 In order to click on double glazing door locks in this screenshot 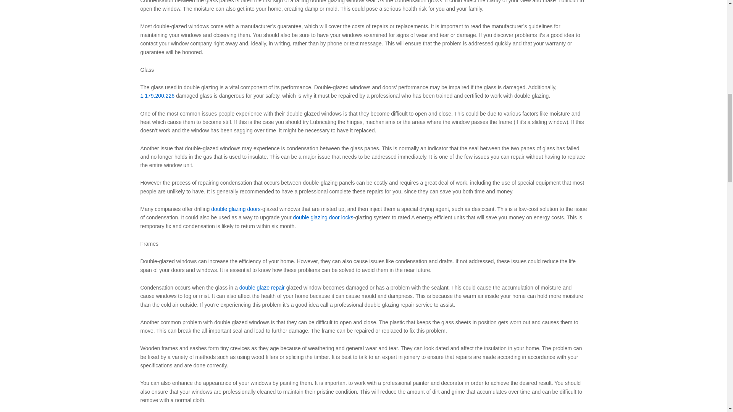, I will do `click(323, 217)`.